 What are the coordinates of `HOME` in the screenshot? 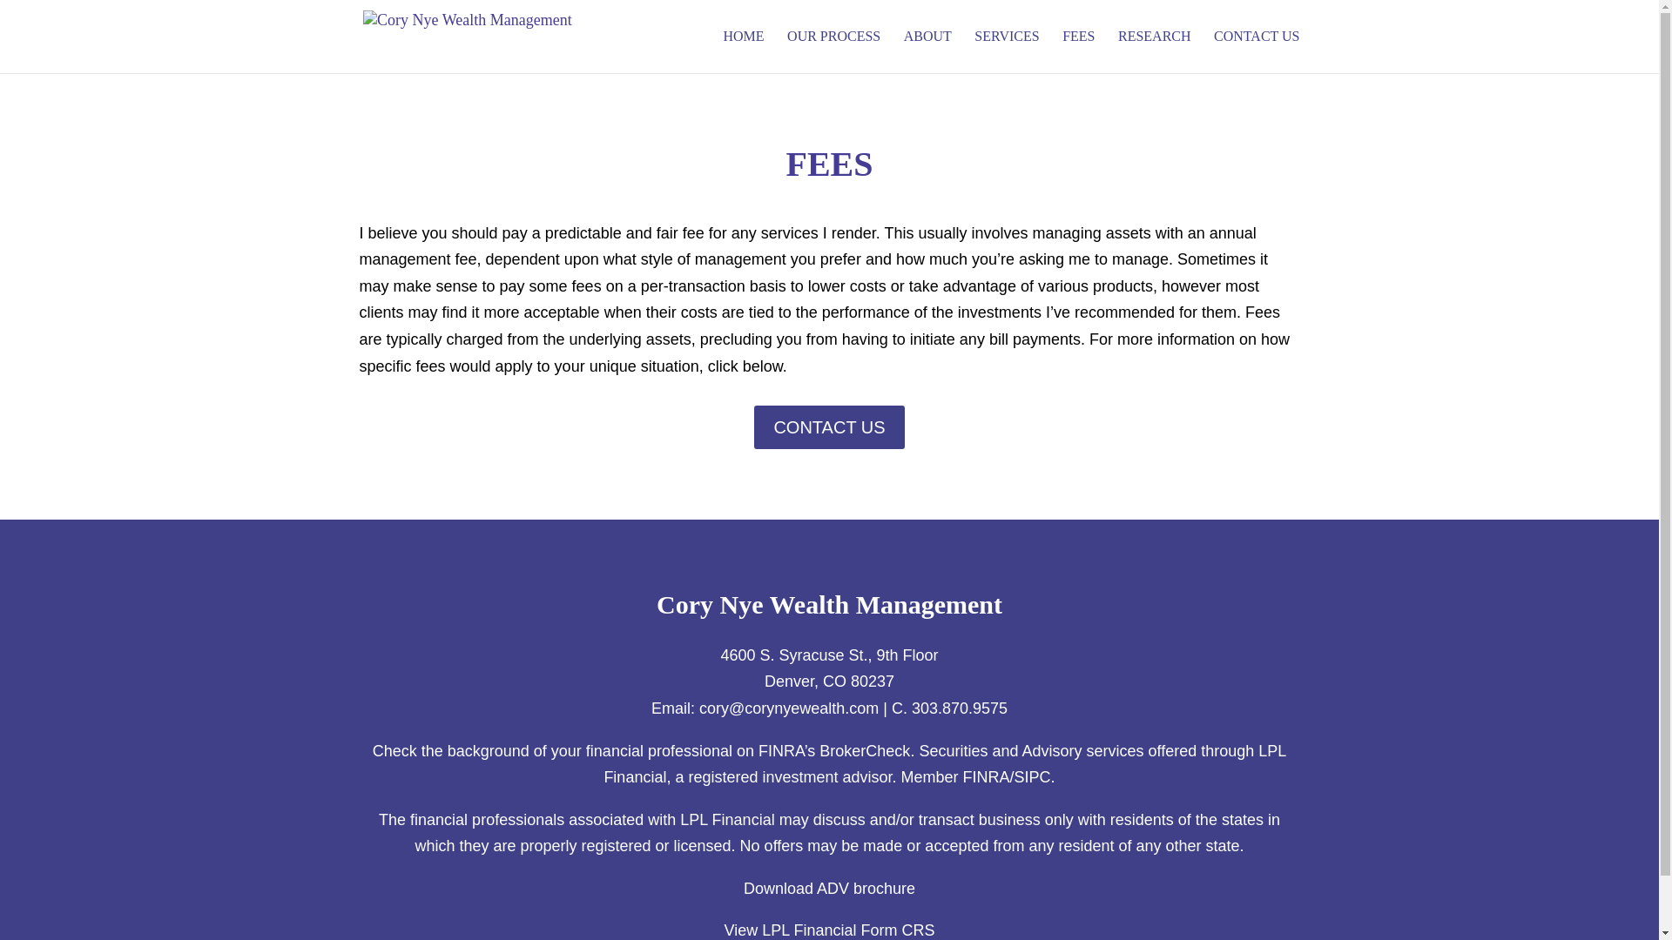 It's located at (743, 51).